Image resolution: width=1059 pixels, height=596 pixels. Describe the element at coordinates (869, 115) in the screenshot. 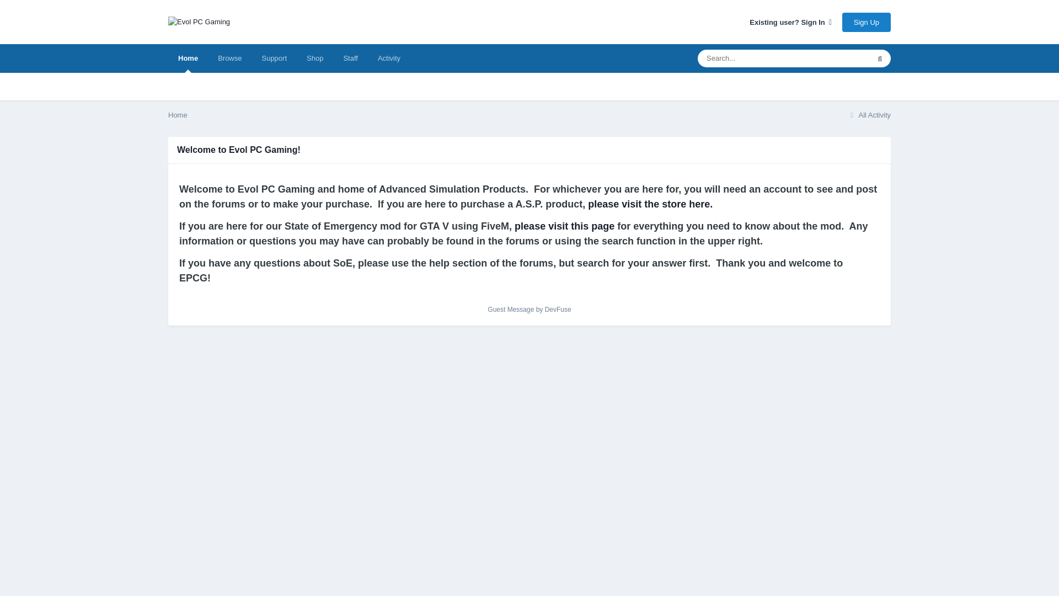

I see `All Activity` at that location.